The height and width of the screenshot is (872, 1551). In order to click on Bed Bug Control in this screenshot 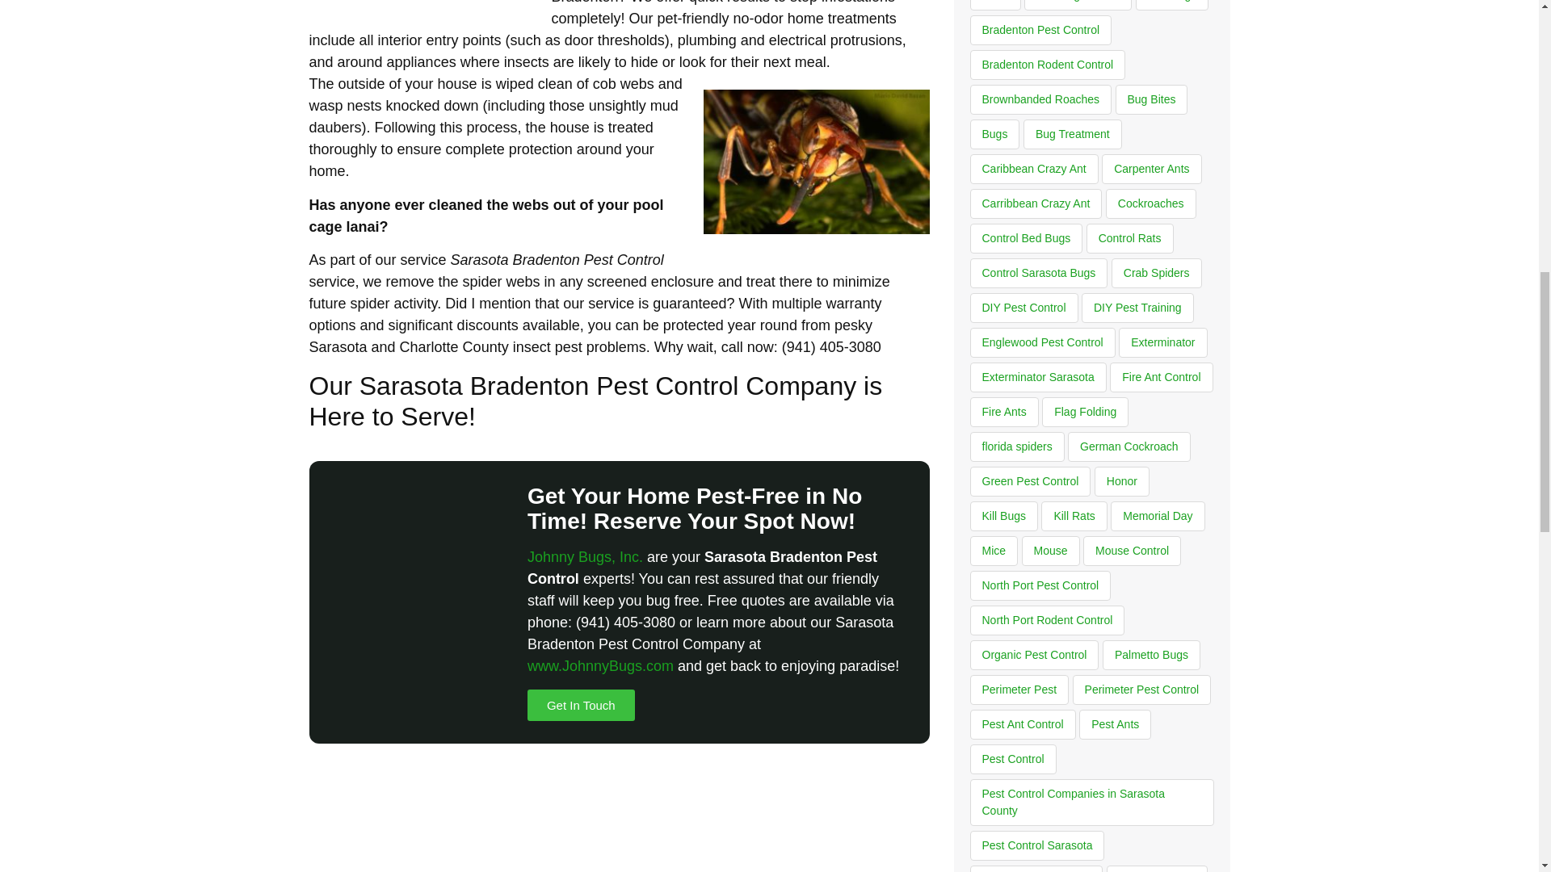, I will do `click(1078, 5)`.